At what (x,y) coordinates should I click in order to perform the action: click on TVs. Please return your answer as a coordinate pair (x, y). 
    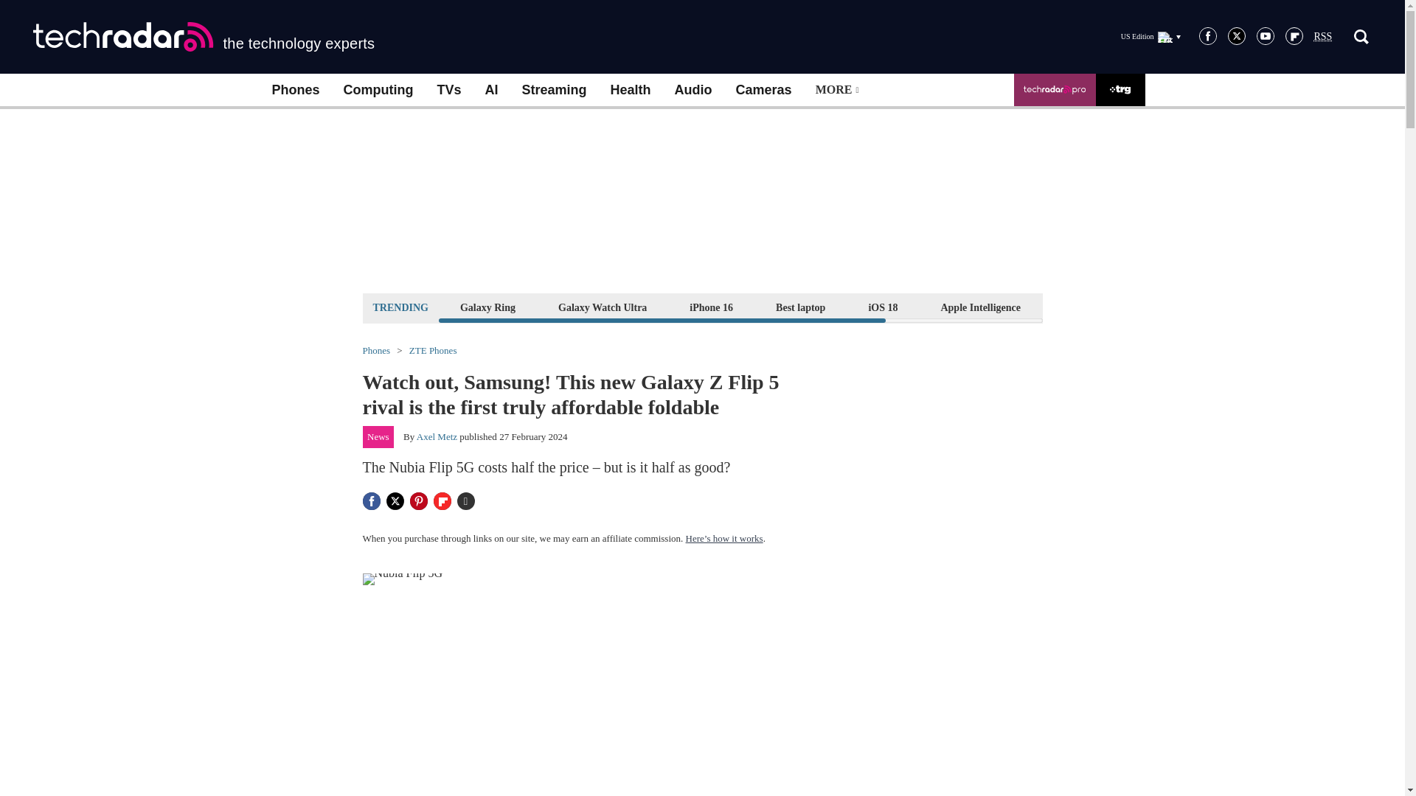
    Looking at the image, I should click on (448, 90).